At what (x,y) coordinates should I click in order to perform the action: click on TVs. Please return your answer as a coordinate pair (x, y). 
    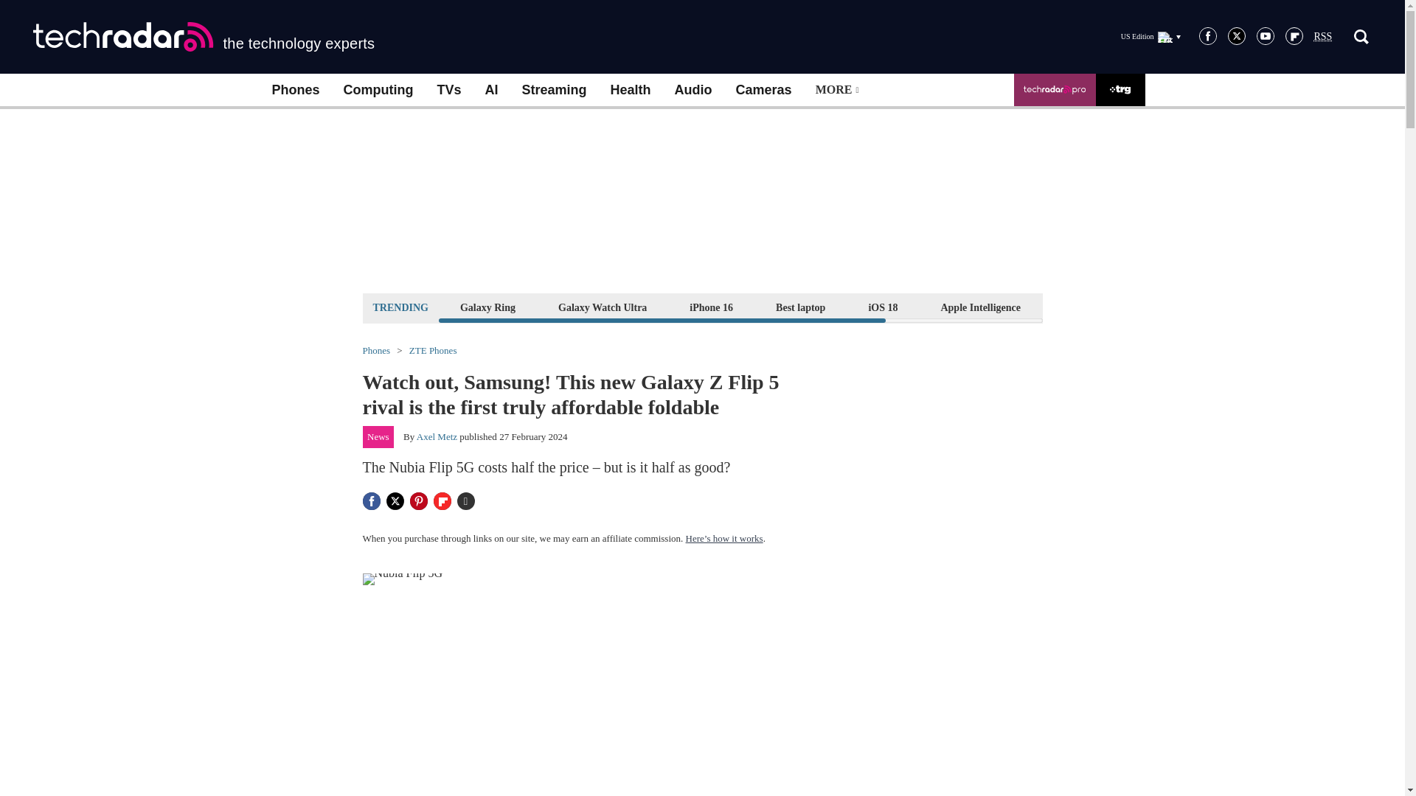
    Looking at the image, I should click on (448, 90).